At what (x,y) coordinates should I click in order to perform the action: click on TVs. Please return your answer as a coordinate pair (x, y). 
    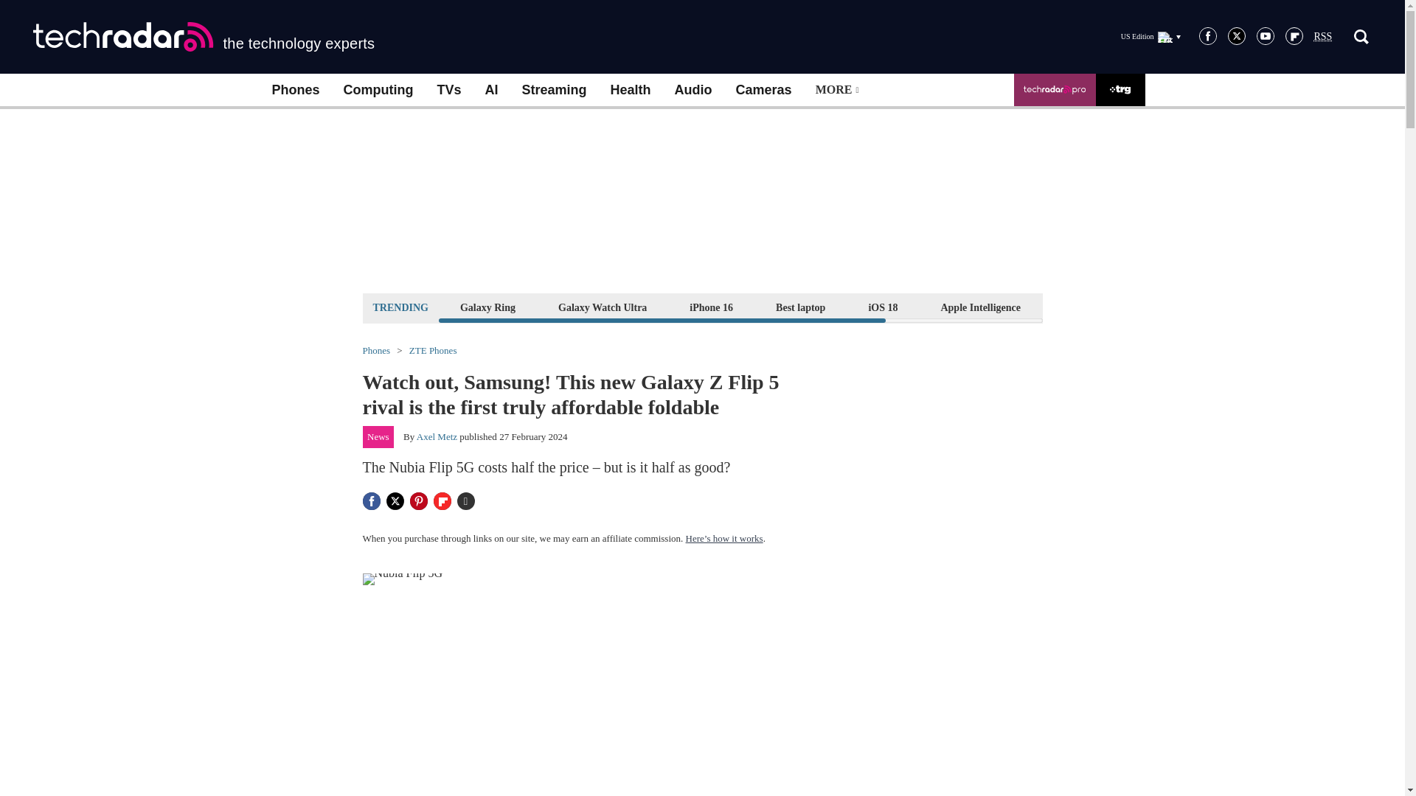
    Looking at the image, I should click on (448, 90).